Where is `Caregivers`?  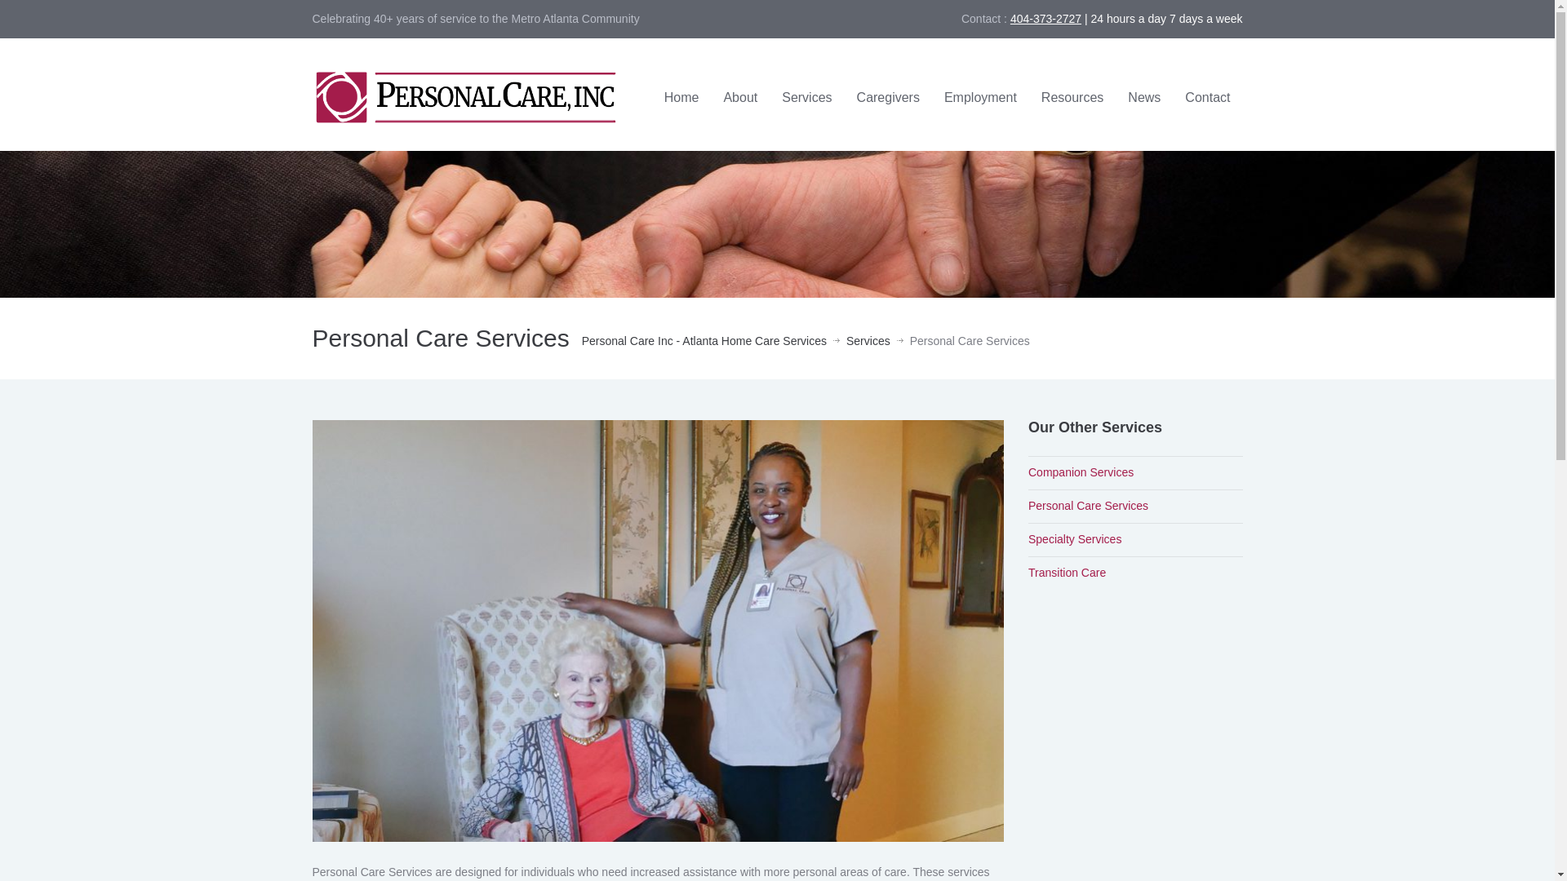
Caregivers is located at coordinates (888, 98).